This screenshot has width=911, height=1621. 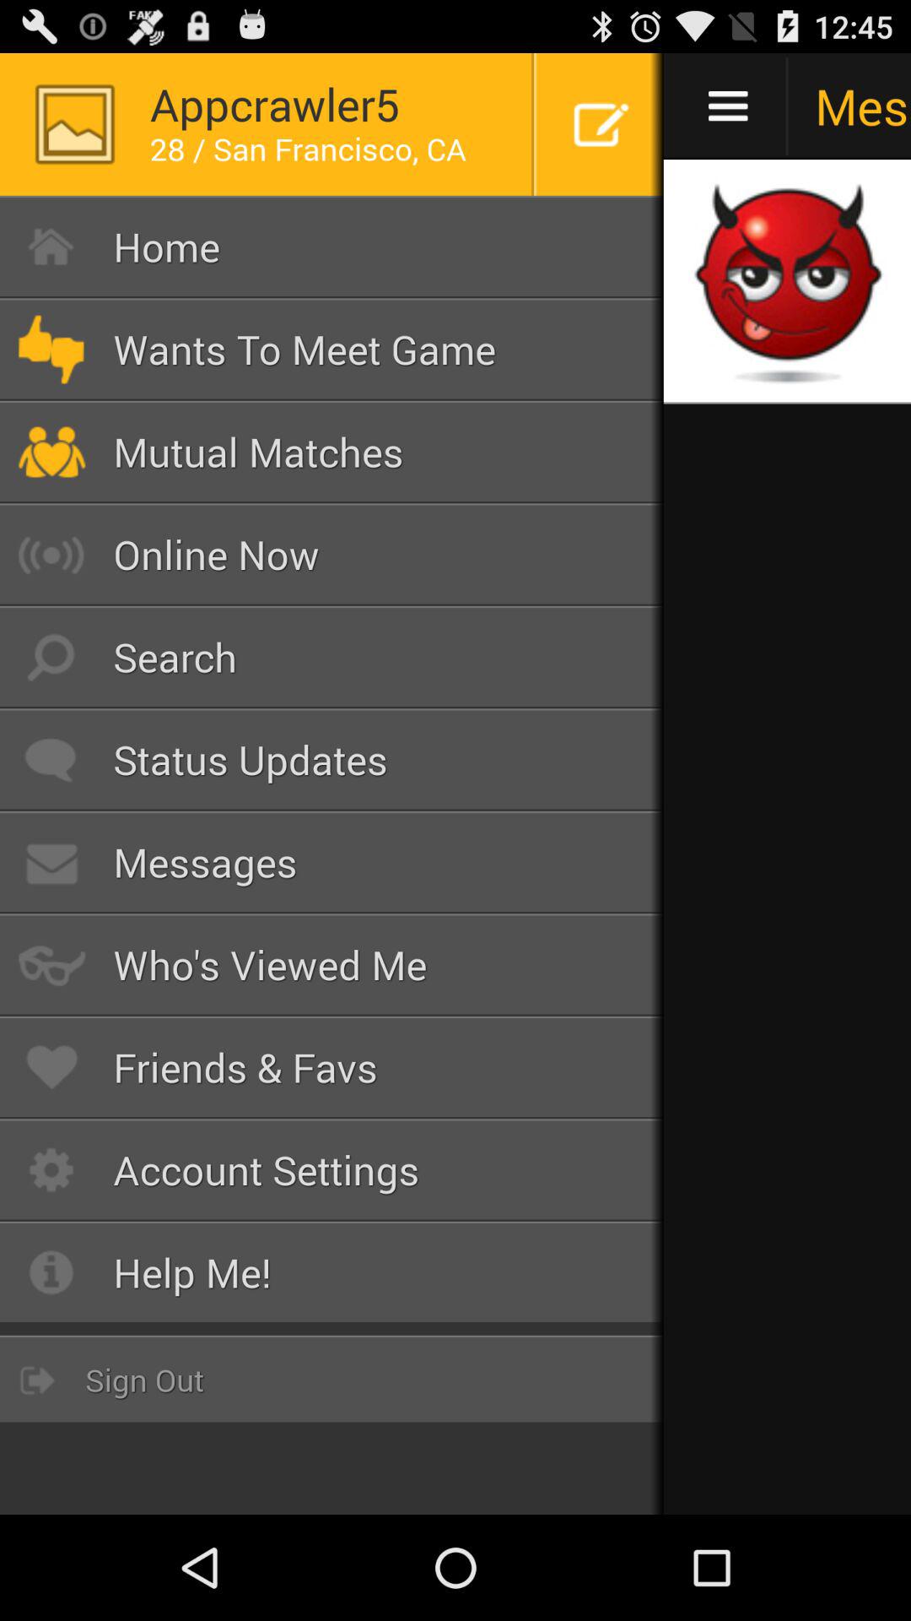 I want to click on open the icon above online now button, so click(x=332, y=452).